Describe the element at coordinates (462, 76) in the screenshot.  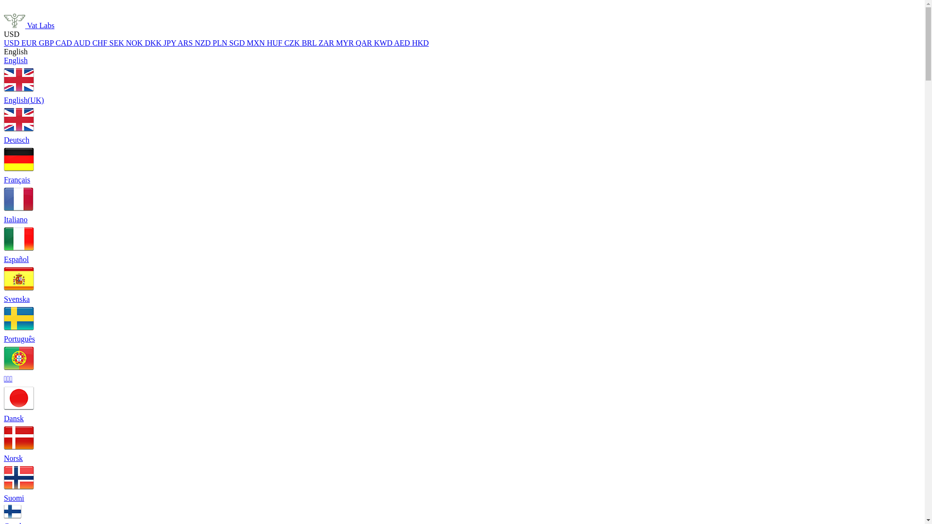
I see `English` at that location.